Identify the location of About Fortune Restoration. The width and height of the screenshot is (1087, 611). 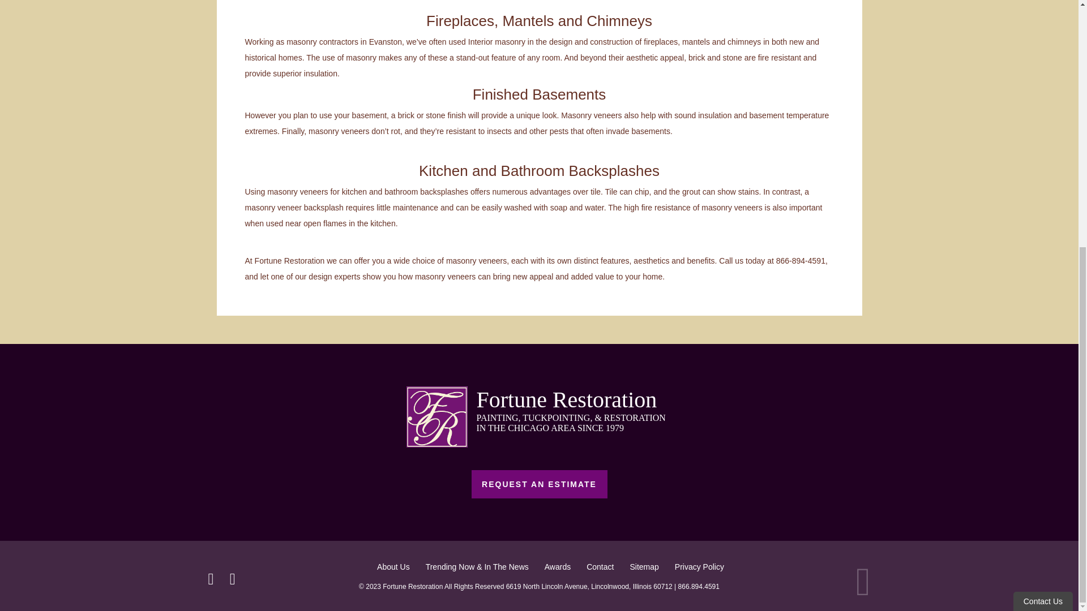
(393, 566).